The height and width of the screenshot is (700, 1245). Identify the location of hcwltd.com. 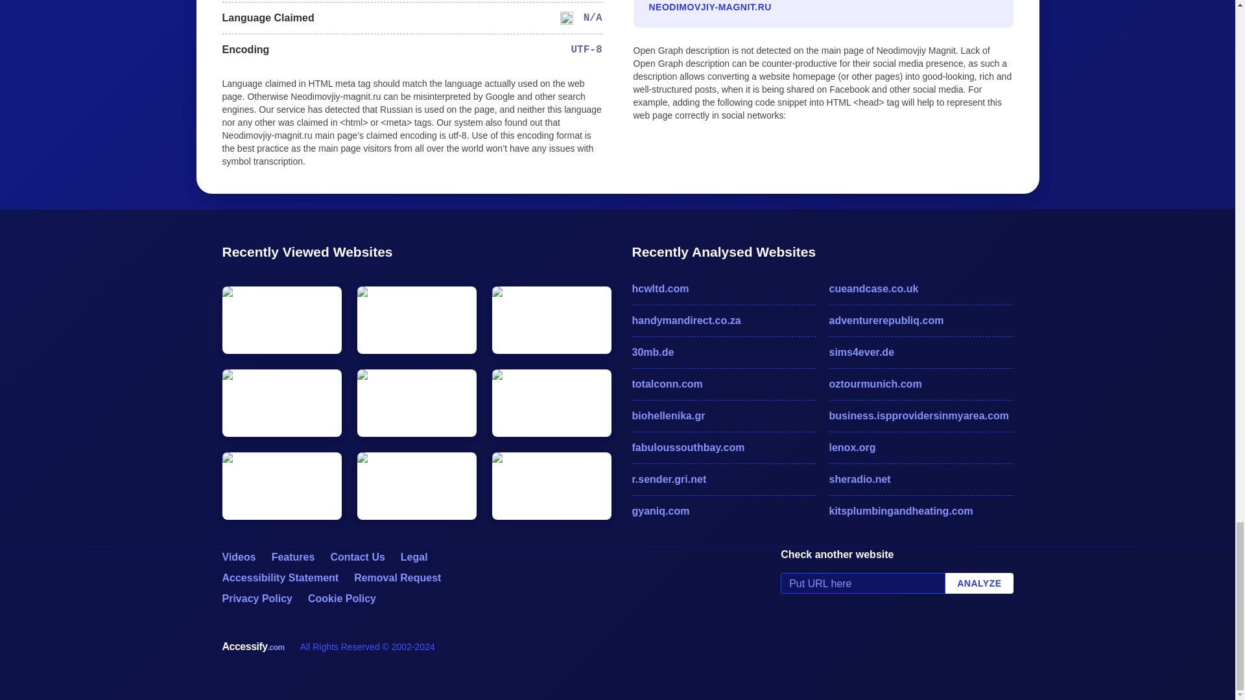
(723, 289).